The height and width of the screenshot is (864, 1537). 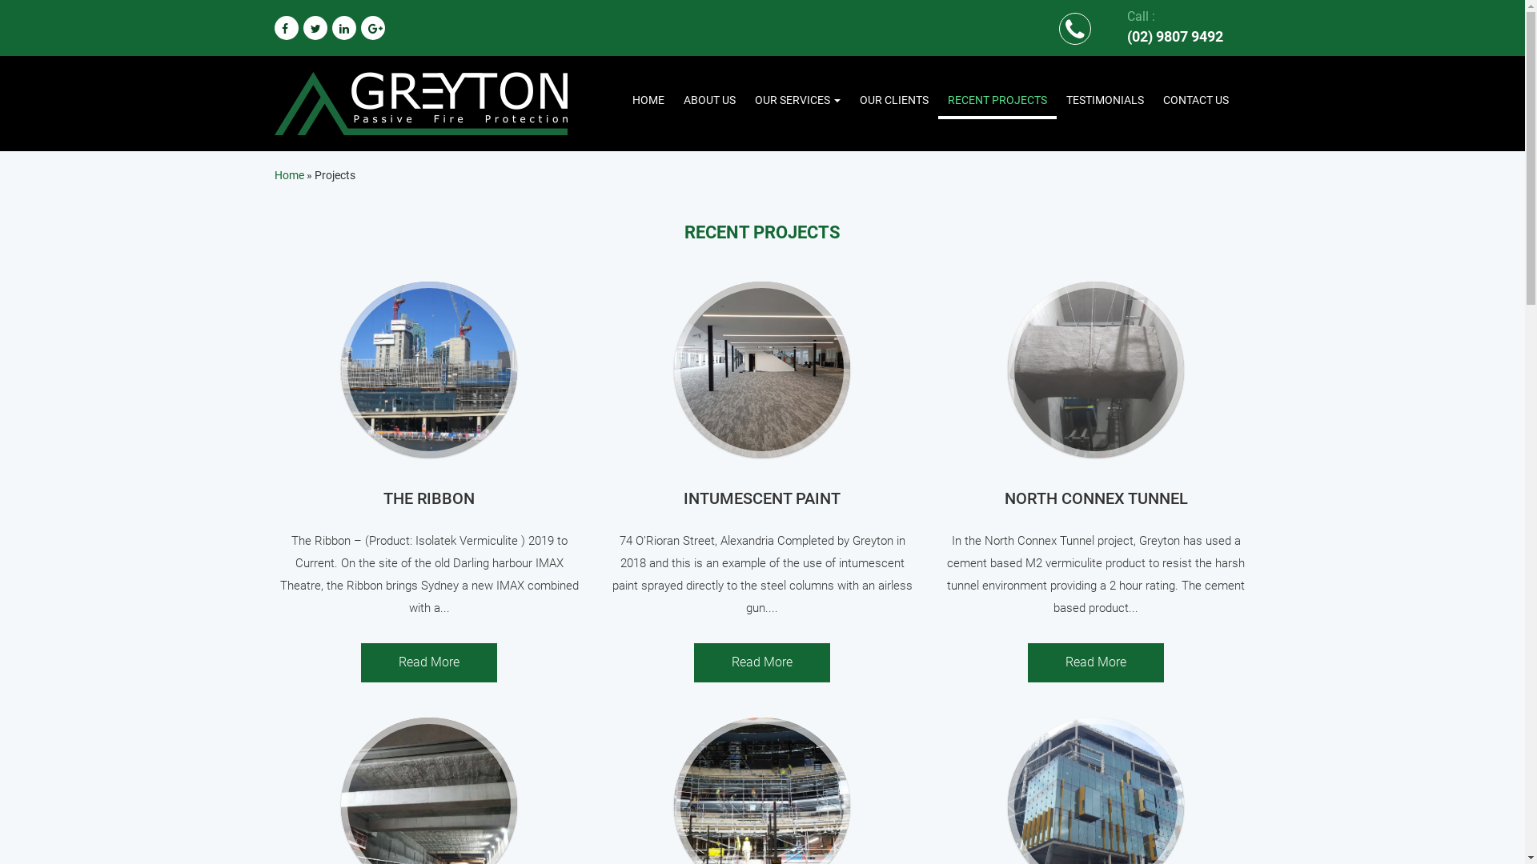 I want to click on INTUMESCENT PAINT, so click(x=762, y=498).